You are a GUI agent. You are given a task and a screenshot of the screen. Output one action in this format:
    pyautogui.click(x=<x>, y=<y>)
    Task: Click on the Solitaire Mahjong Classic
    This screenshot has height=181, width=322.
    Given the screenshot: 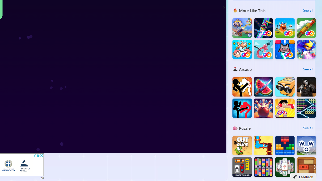 What is the action you would take?
    pyautogui.click(x=285, y=167)
    